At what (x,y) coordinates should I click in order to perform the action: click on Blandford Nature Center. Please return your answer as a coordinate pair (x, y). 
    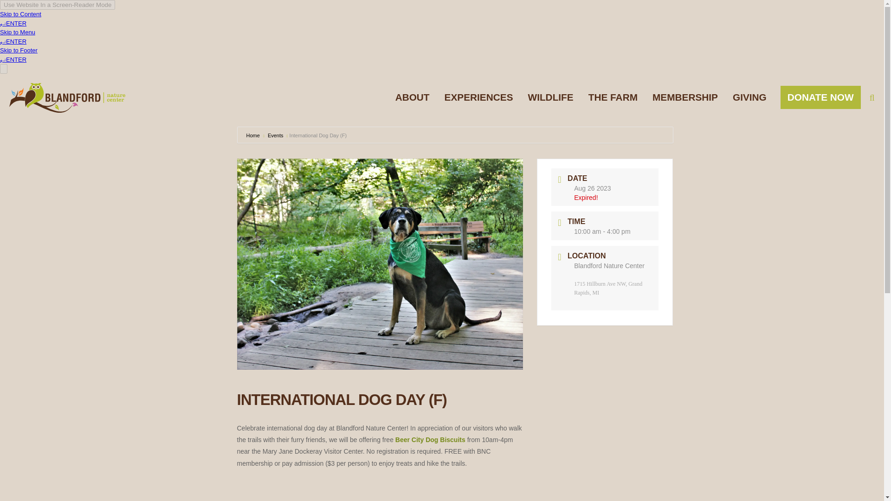
    Looking at the image, I should click on (67, 97).